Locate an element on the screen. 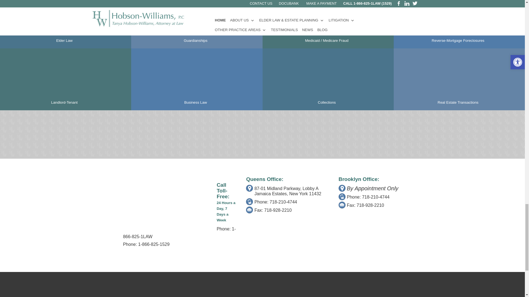 The height and width of the screenshot is (297, 529). Collections Attorney Serving Queens Bronx Brooklyn is located at coordinates (327, 79).